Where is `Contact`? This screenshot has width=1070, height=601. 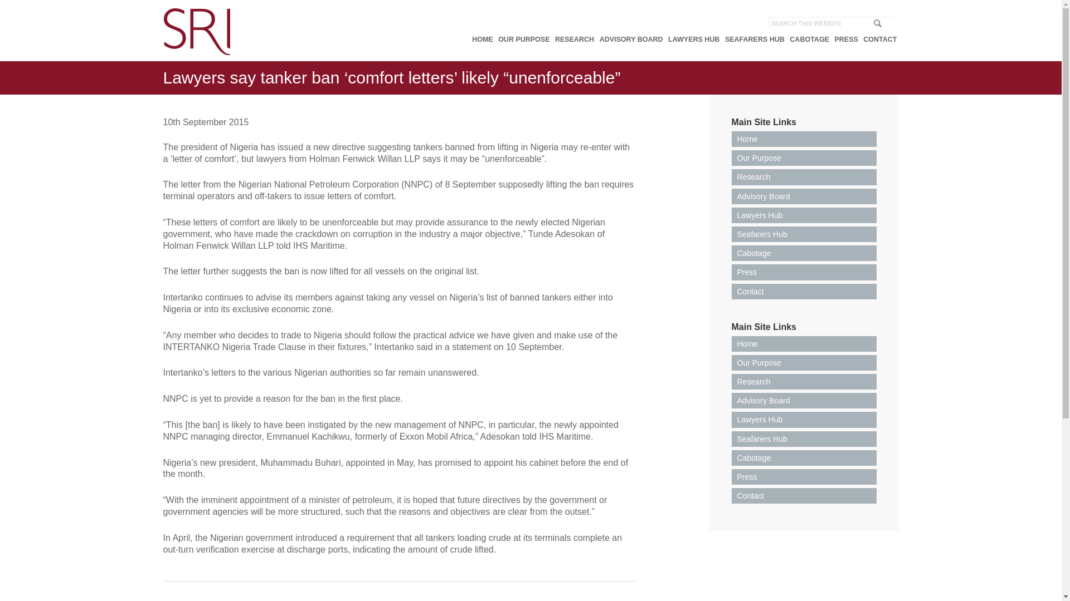 Contact is located at coordinates (804, 495).